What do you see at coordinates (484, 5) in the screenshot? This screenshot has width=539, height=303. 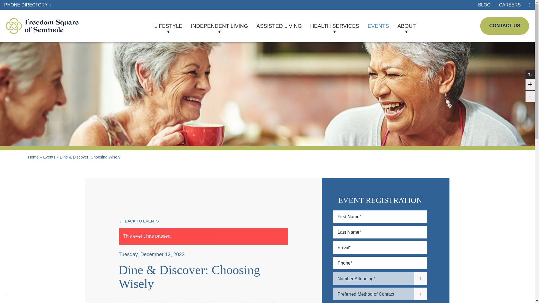 I see `BLOG` at bounding box center [484, 5].